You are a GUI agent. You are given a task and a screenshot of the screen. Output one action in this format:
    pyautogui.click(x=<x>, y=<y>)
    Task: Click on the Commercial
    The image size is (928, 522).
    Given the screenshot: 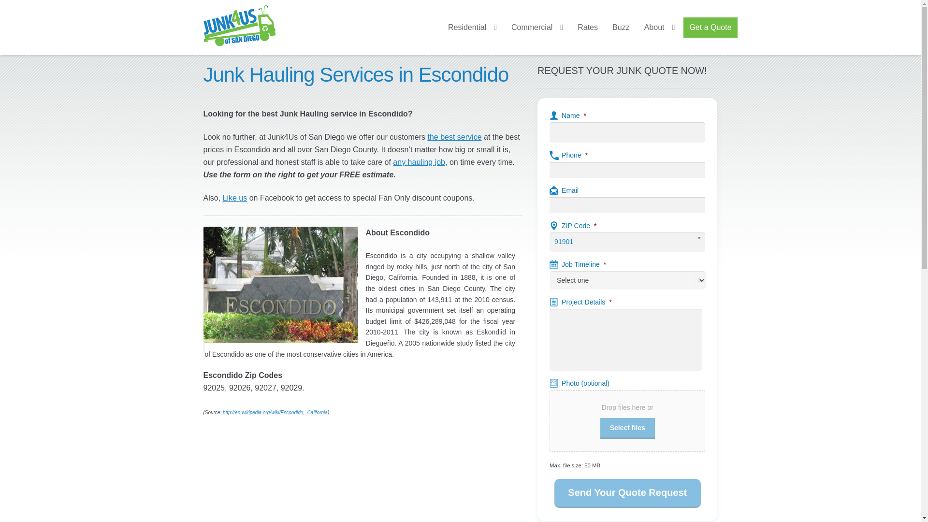 What is the action you would take?
    pyautogui.click(x=537, y=27)
    